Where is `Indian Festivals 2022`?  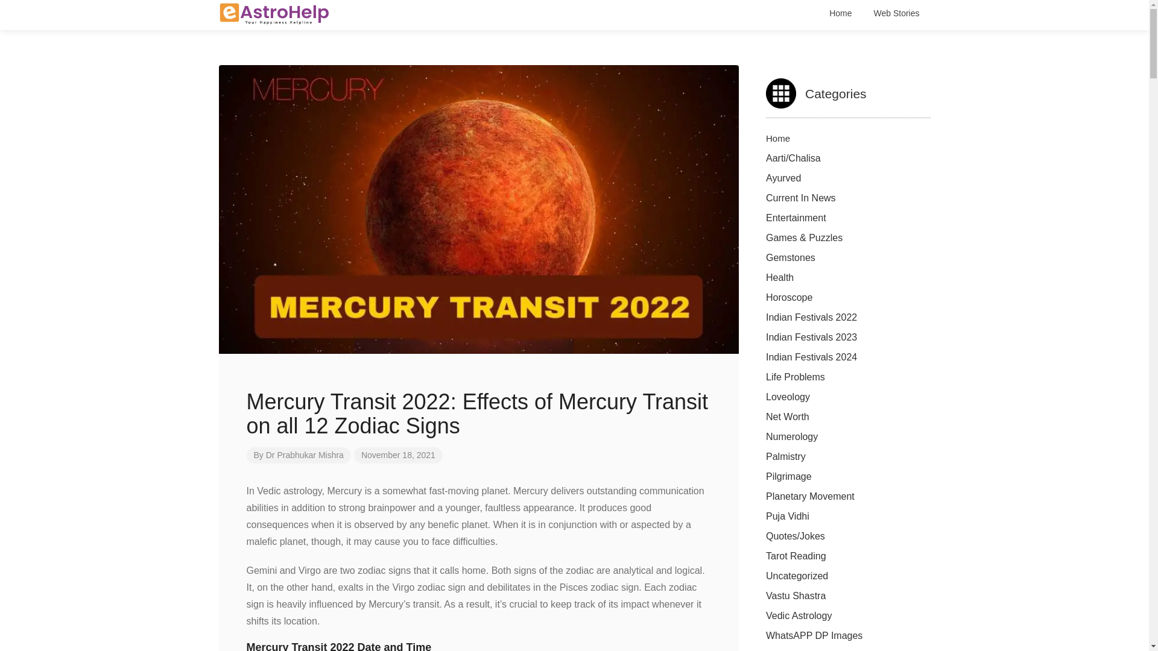 Indian Festivals 2022 is located at coordinates (811, 317).